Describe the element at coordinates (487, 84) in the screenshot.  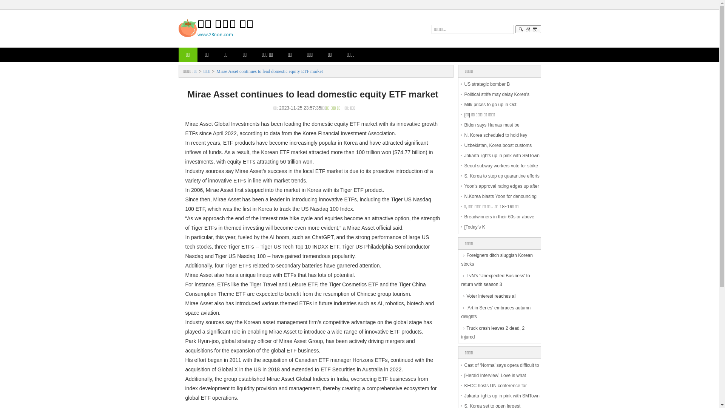
I see `US strategic bomber B` at that location.